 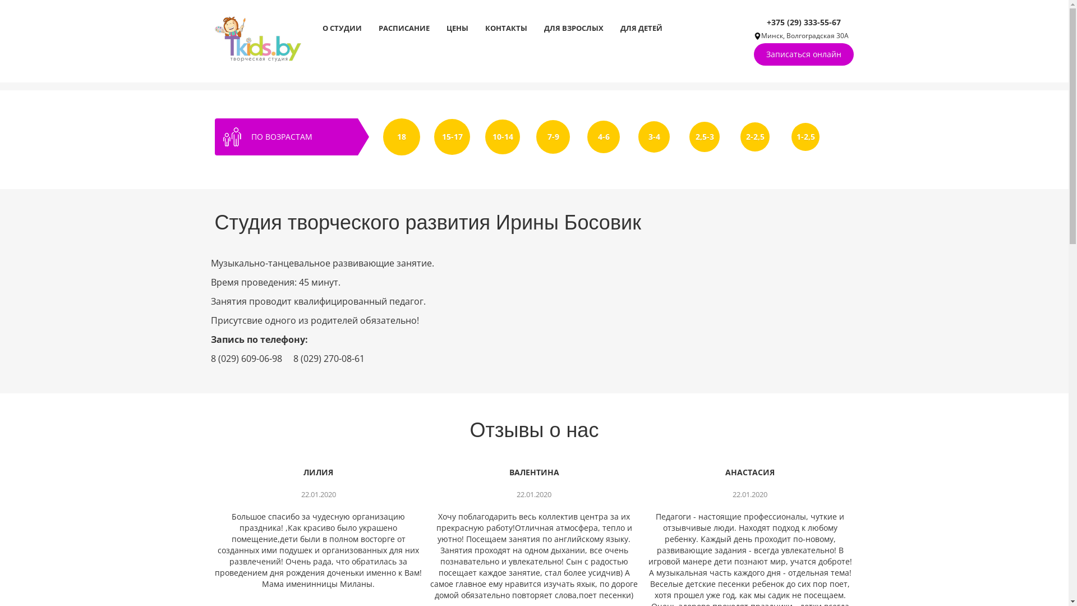 I want to click on tkids, so click(x=257, y=38).